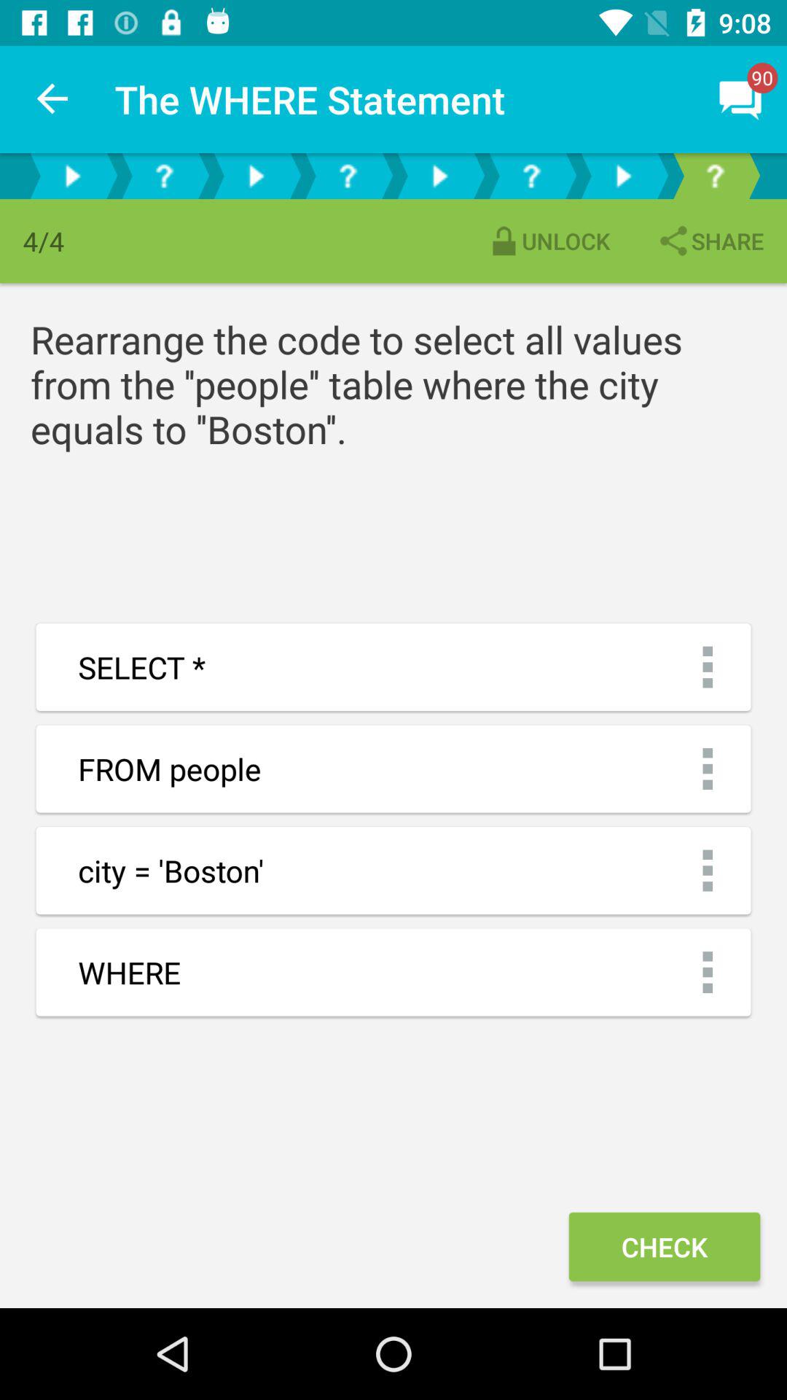  What do you see at coordinates (548, 241) in the screenshot?
I see `tap the icon to the left of the share item` at bounding box center [548, 241].